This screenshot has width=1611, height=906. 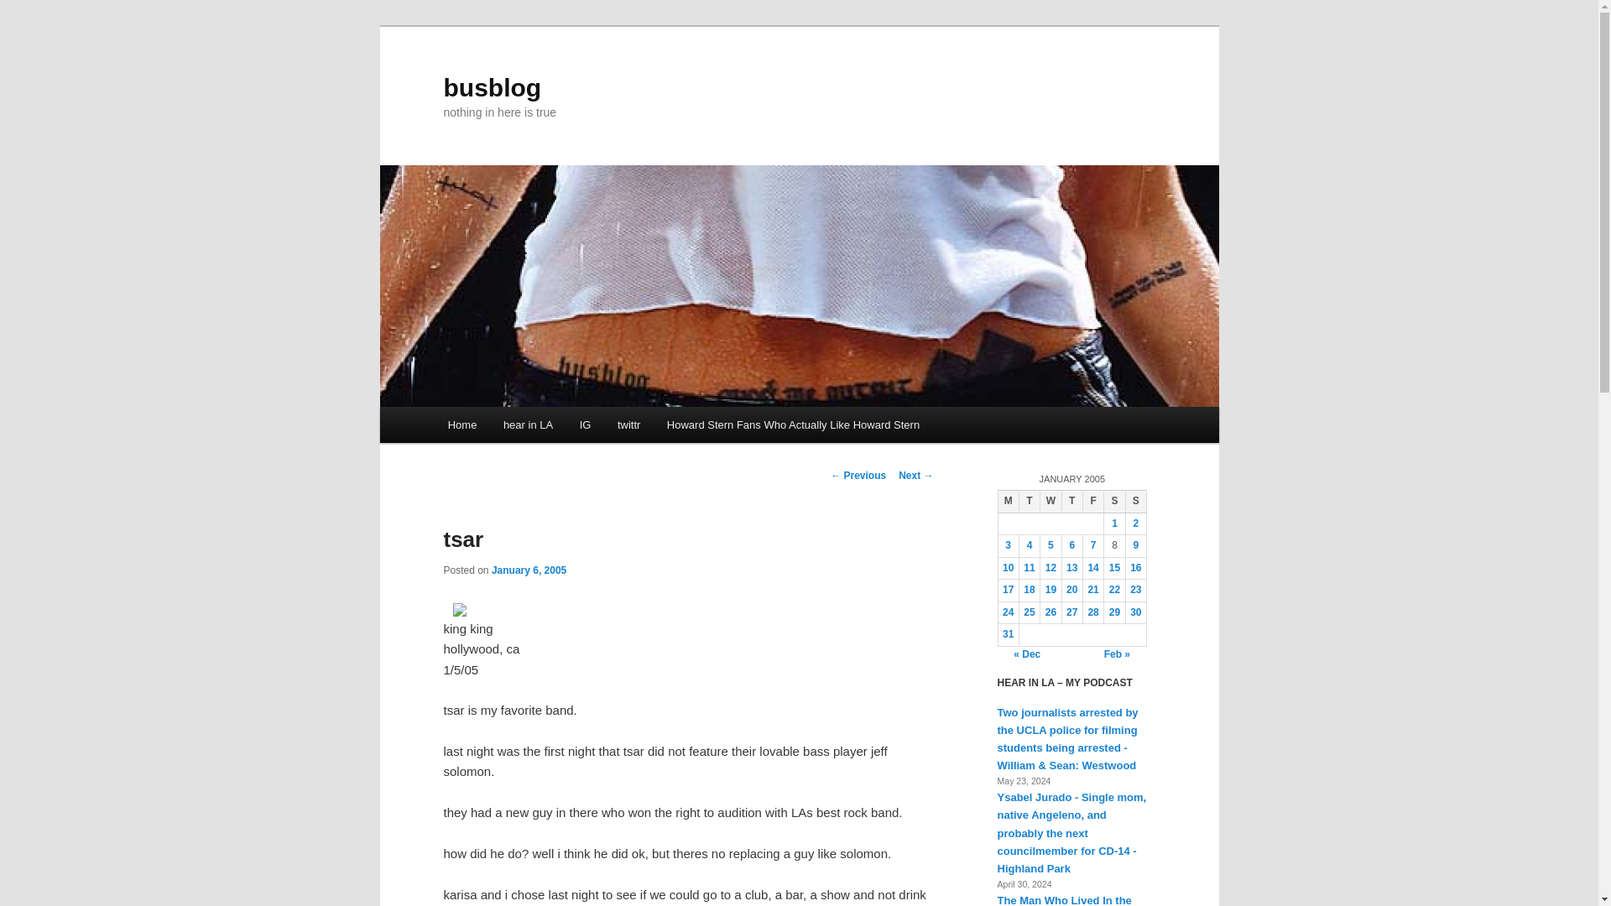 What do you see at coordinates (1114, 567) in the screenshot?
I see `15` at bounding box center [1114, 567].